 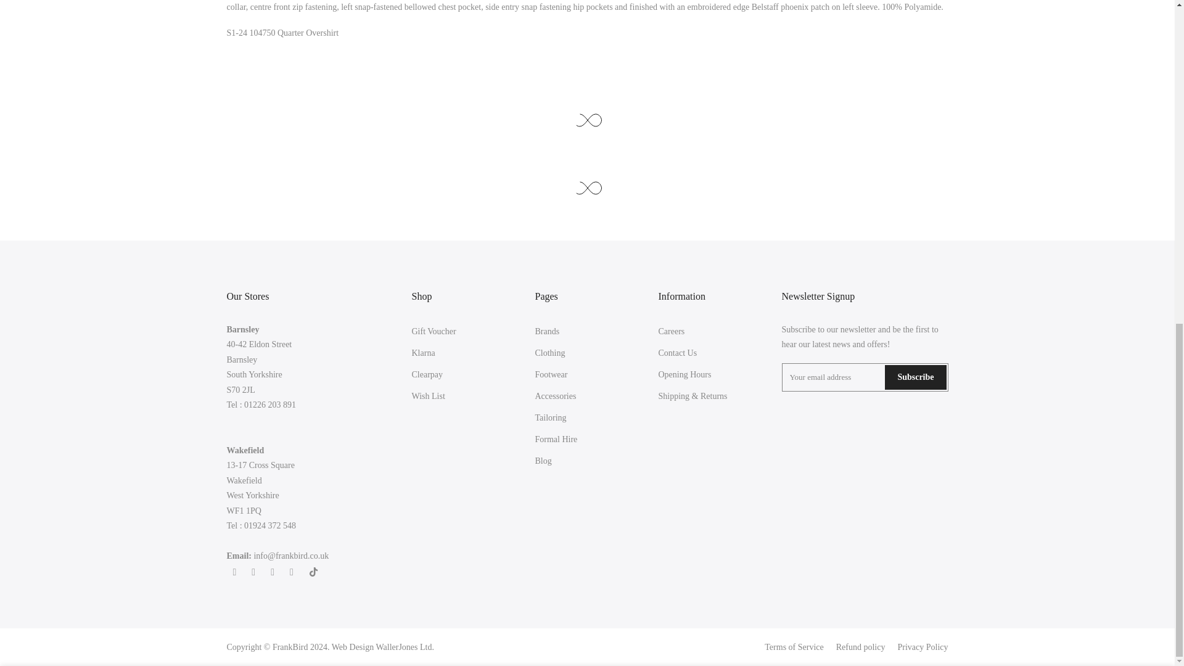 I want to click on 1, so click(x=814, y=65).